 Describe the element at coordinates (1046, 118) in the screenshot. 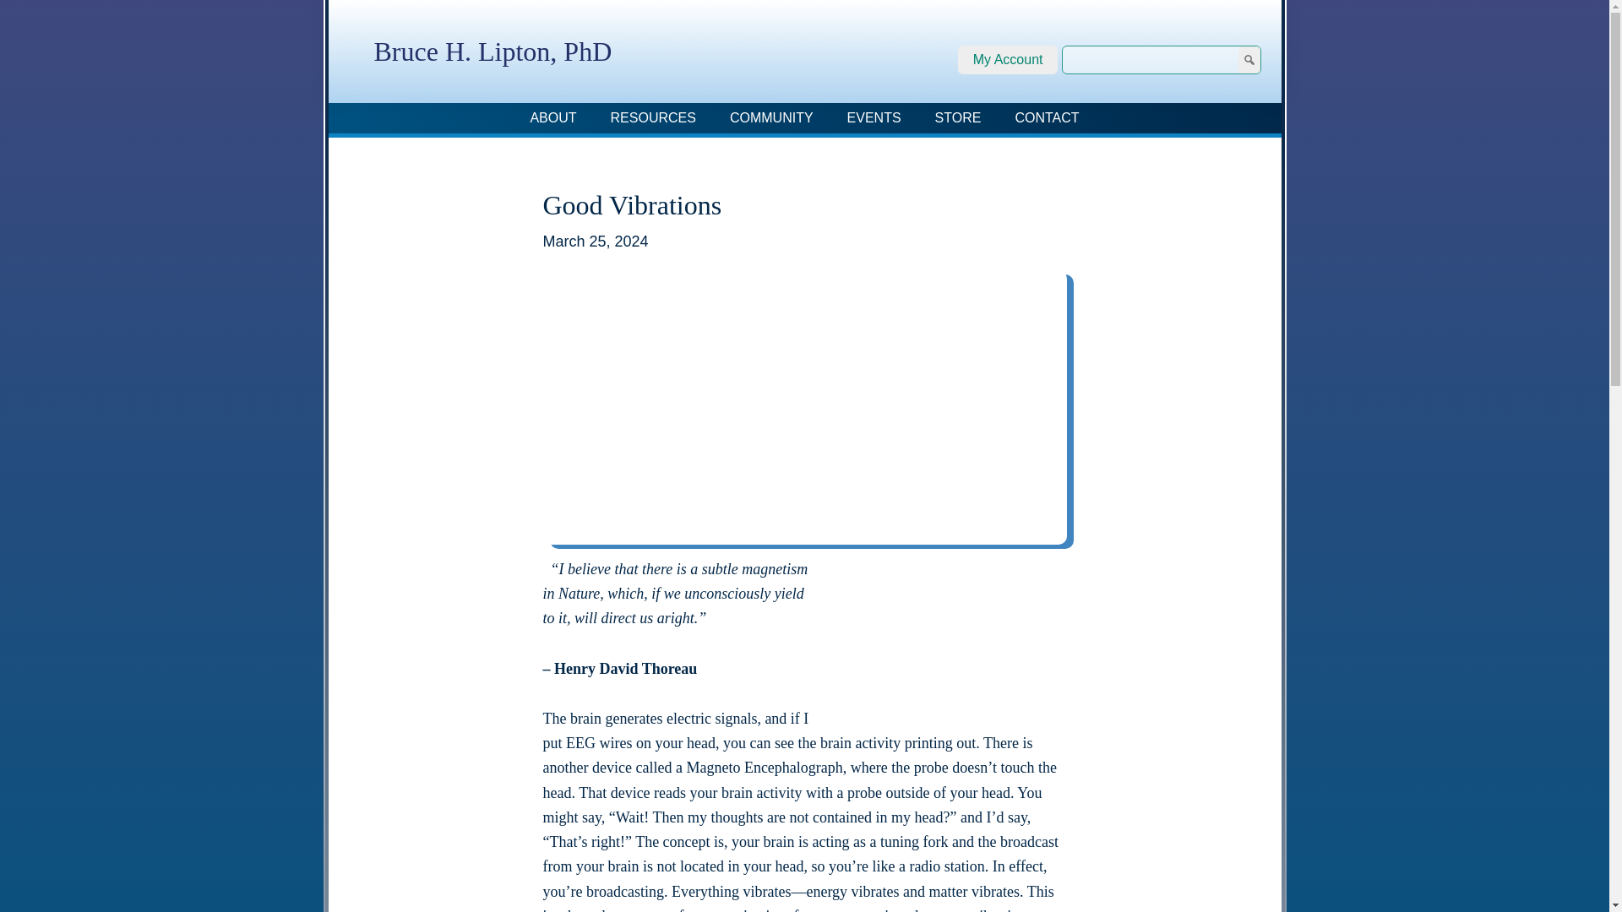

I see `CONTACT` at that location.